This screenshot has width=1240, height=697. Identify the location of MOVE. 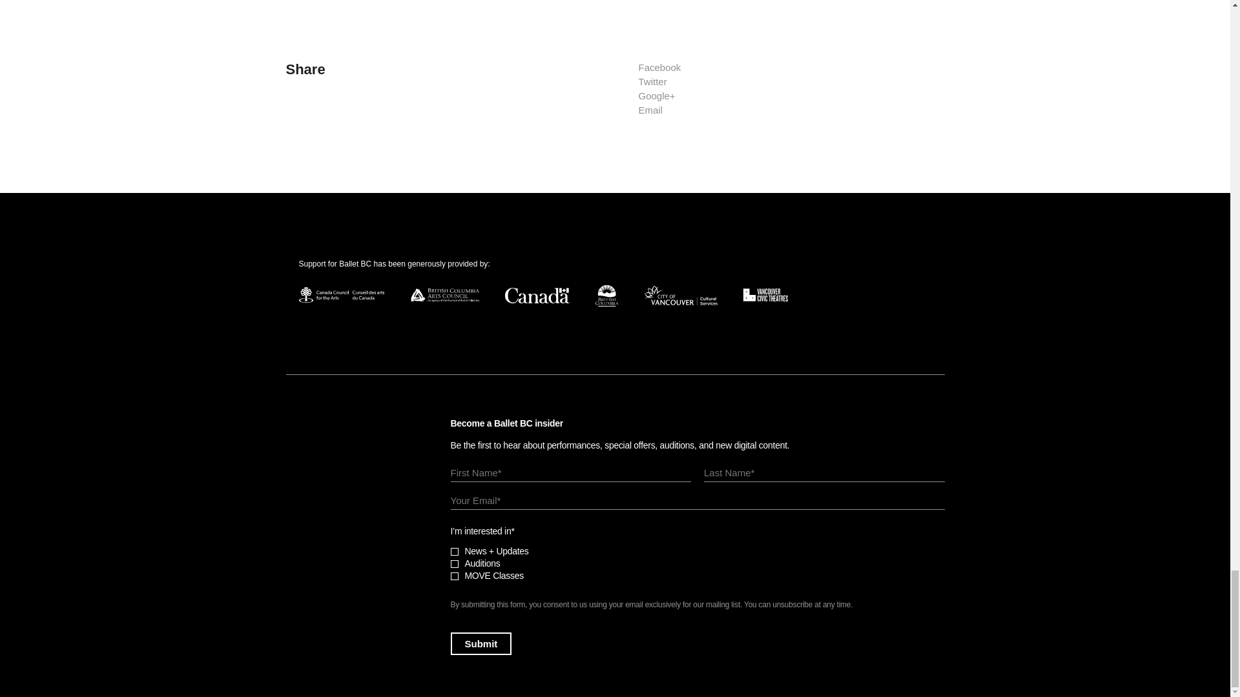
(455, 576).